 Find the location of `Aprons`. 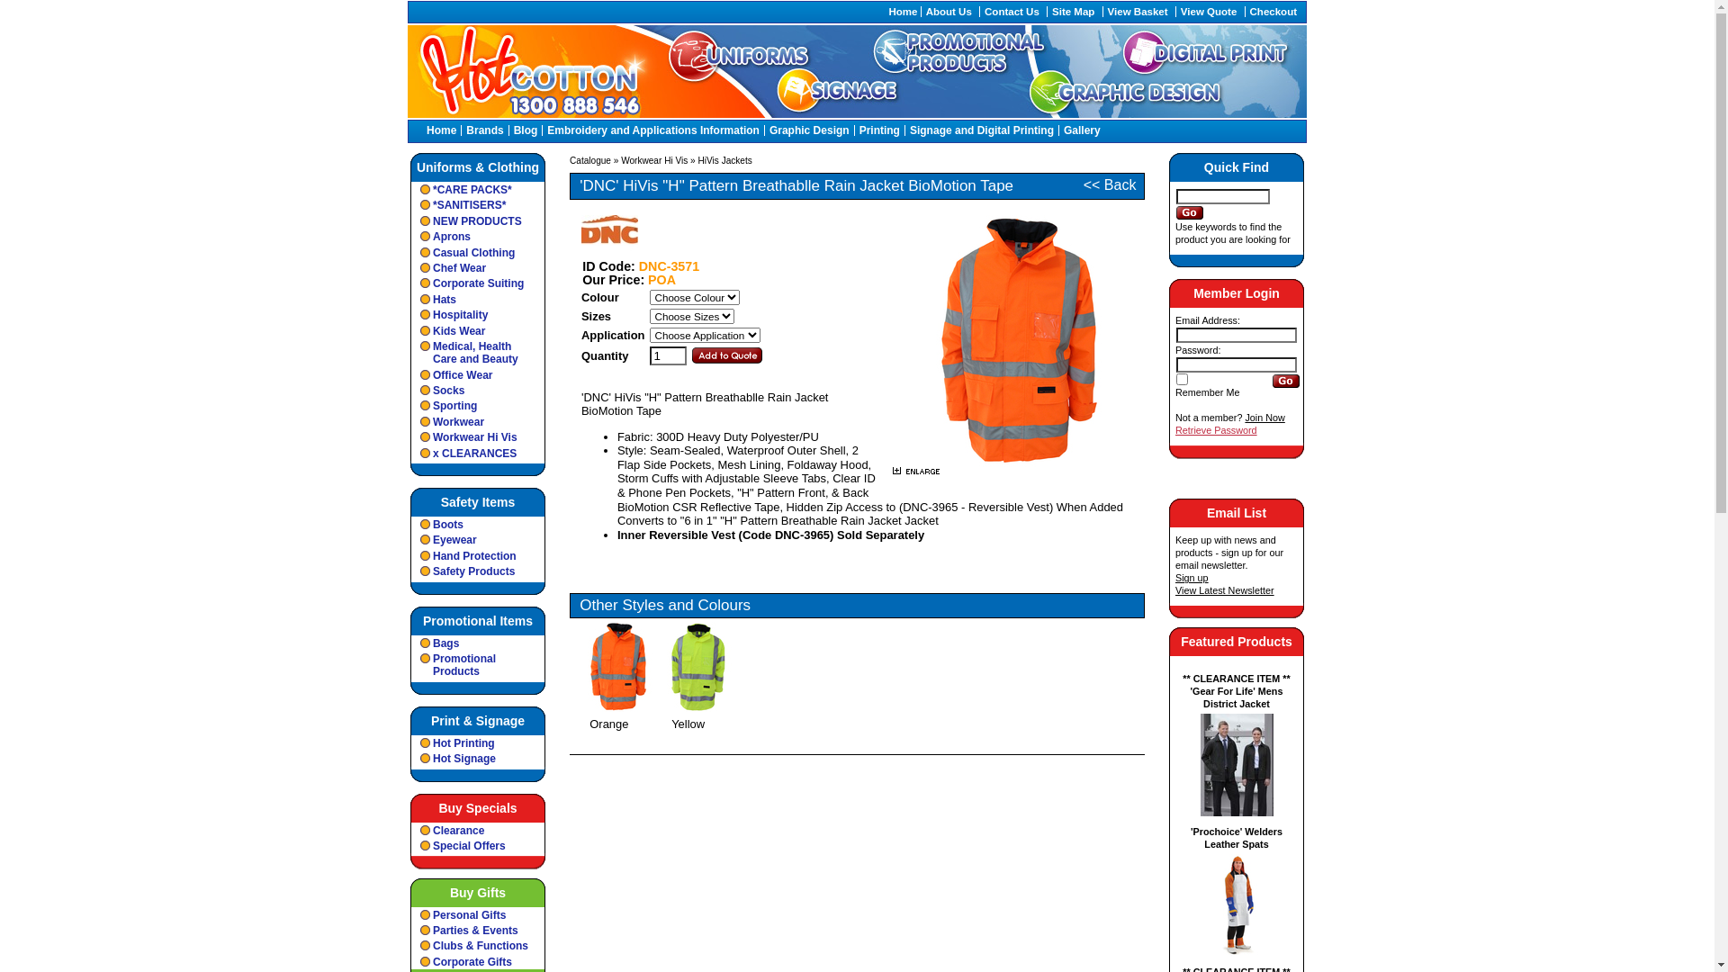

Aprons is located at coordinates (479, 236).